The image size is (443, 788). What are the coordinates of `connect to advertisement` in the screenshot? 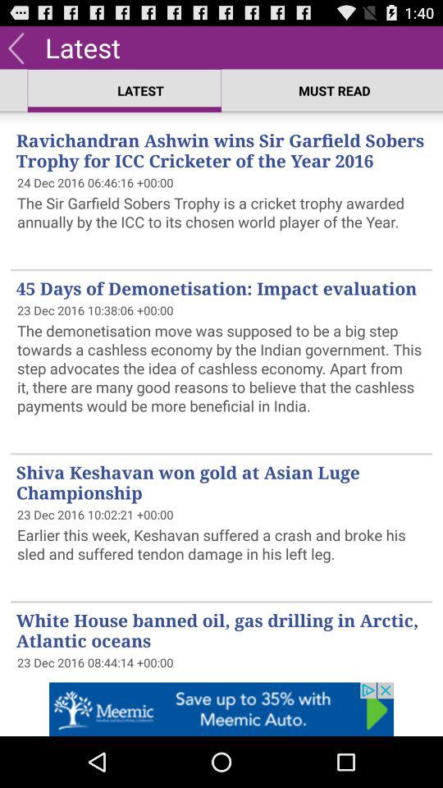 It's located at (221, 709).